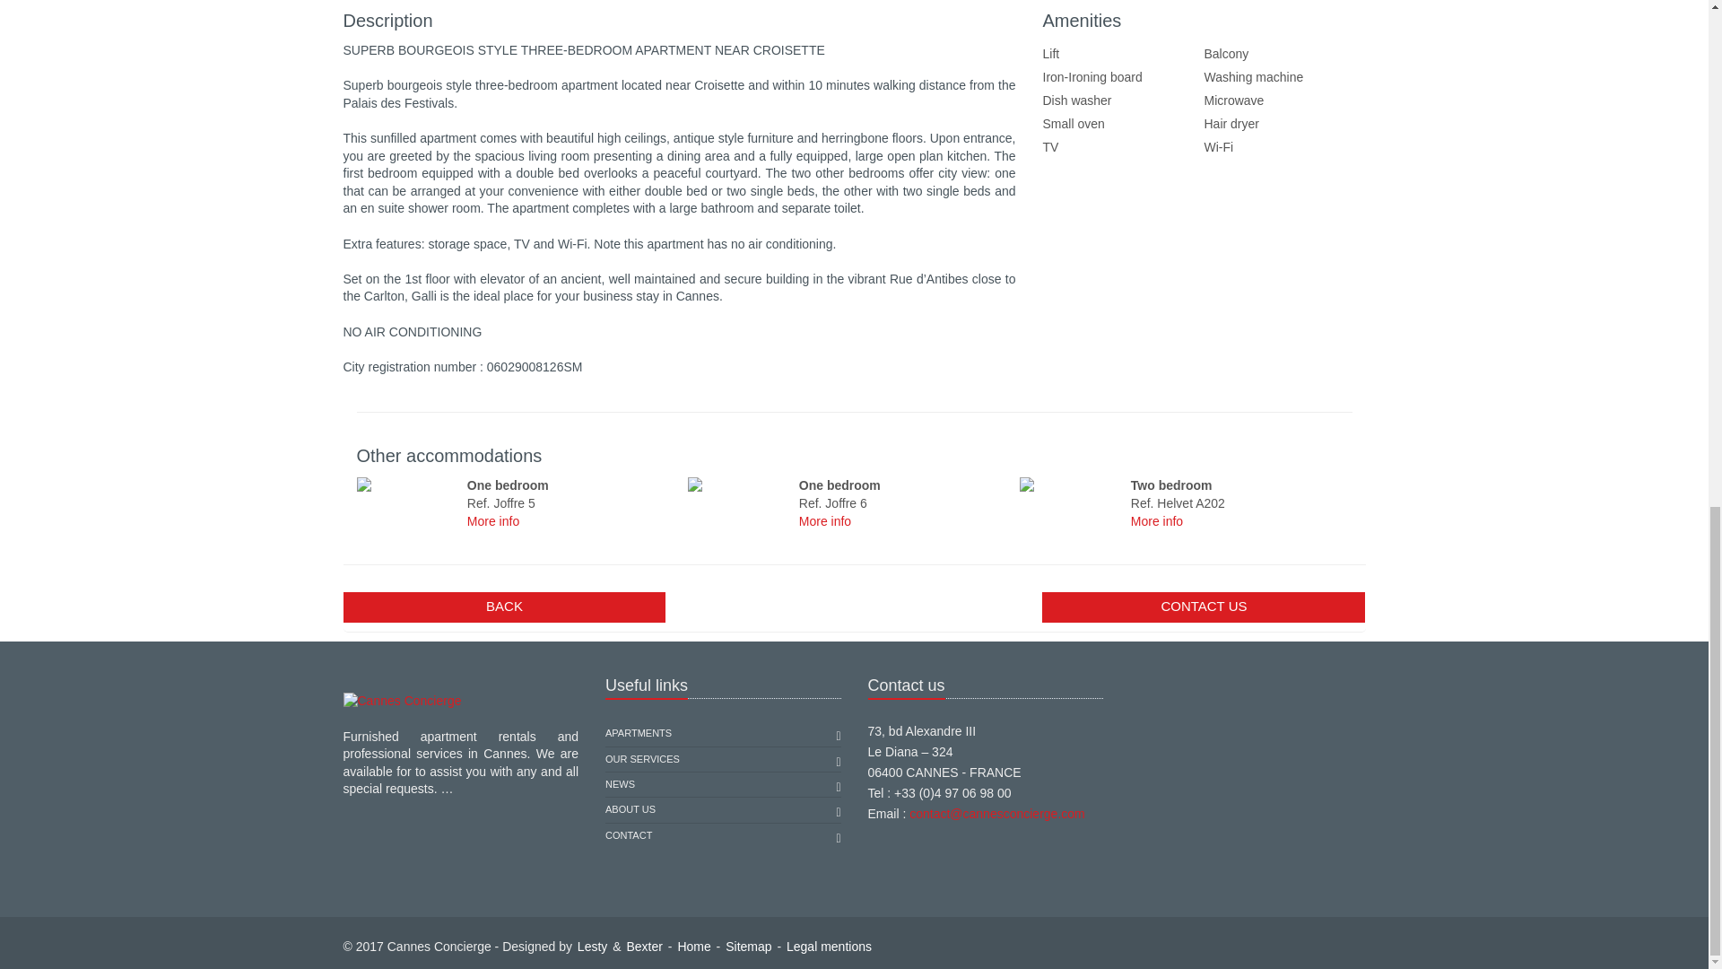 Image resolution: width=1722 pixels, height=969 pixels. I want to click on BACK, so click(504, 607).